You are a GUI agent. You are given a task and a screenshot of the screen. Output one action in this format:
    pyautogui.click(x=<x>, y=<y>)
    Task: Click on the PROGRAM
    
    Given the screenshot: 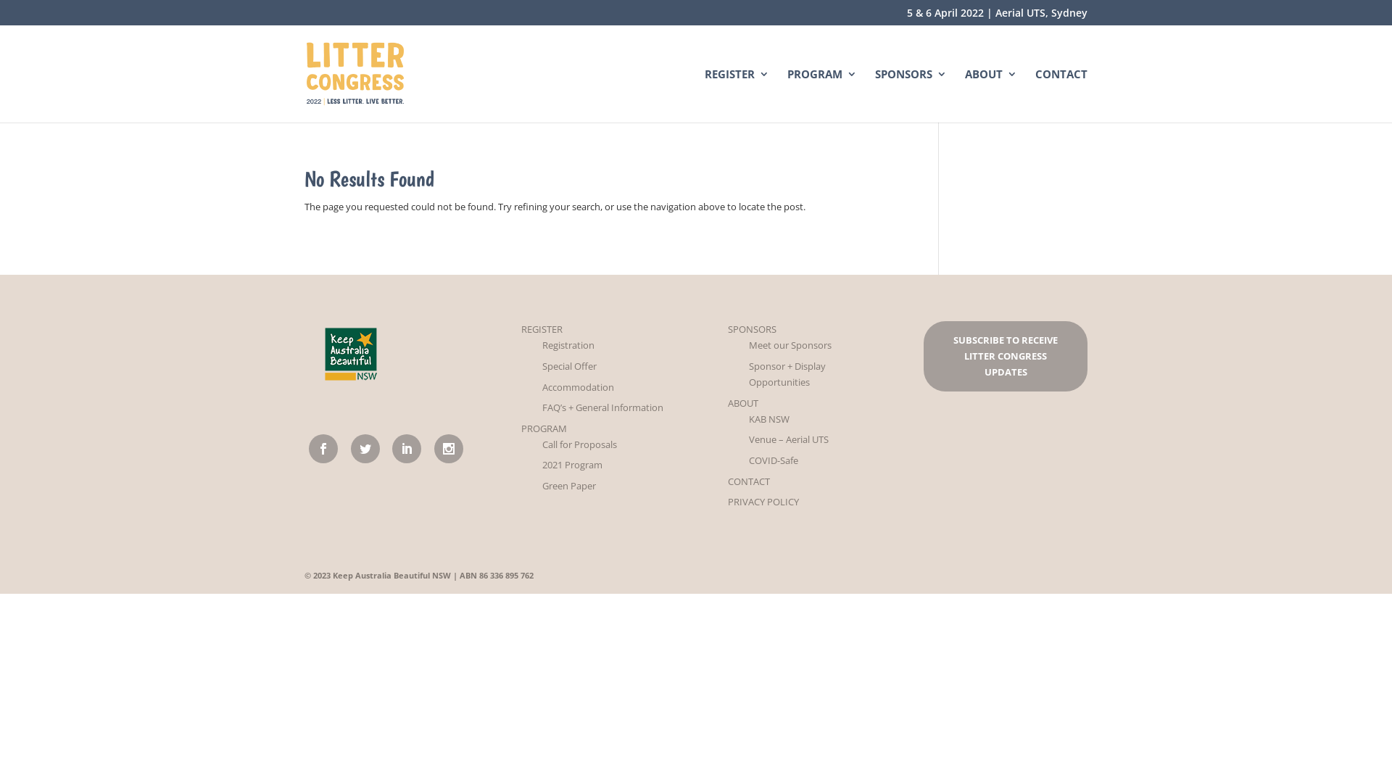 What is the action you would take?
    pyautogui.click(x=544, y=428)
    